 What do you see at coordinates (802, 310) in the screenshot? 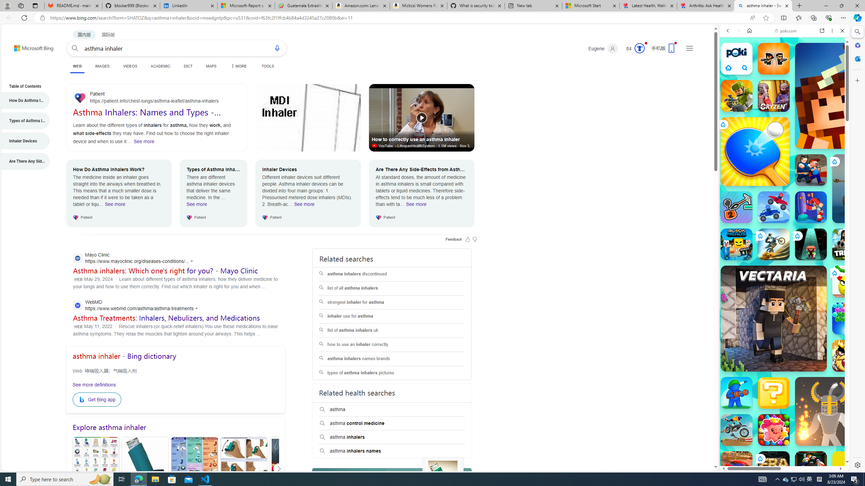
I see `Combat Reloaded` at bounding box center [802, 310].